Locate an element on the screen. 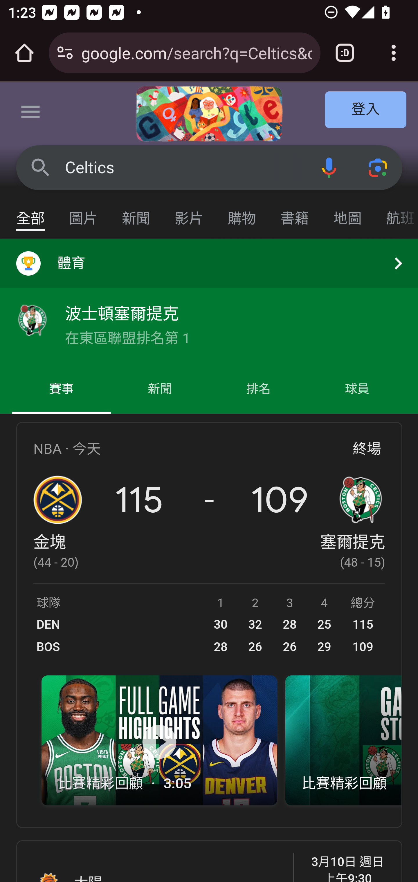 Image resolution: width=418 pixels, height=882 pixels. 新聞 is located at coordinates (136, 213).